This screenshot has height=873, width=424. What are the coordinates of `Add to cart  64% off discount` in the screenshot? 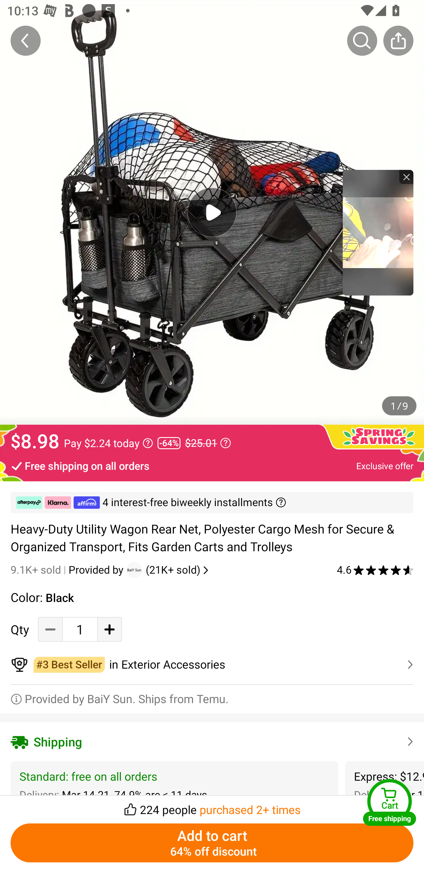 It's located at (212, 843).